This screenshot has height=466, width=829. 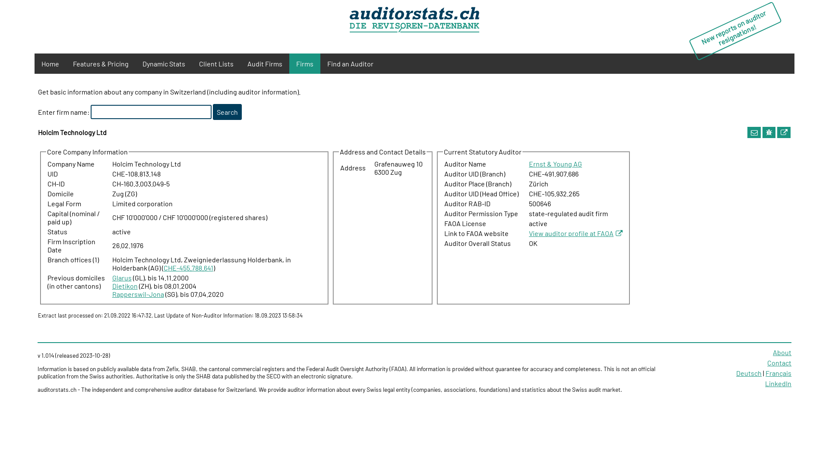 What do you see at coordinates (227, 112) in the screenshot?
I see `Search` at bounding box center [227, 112].